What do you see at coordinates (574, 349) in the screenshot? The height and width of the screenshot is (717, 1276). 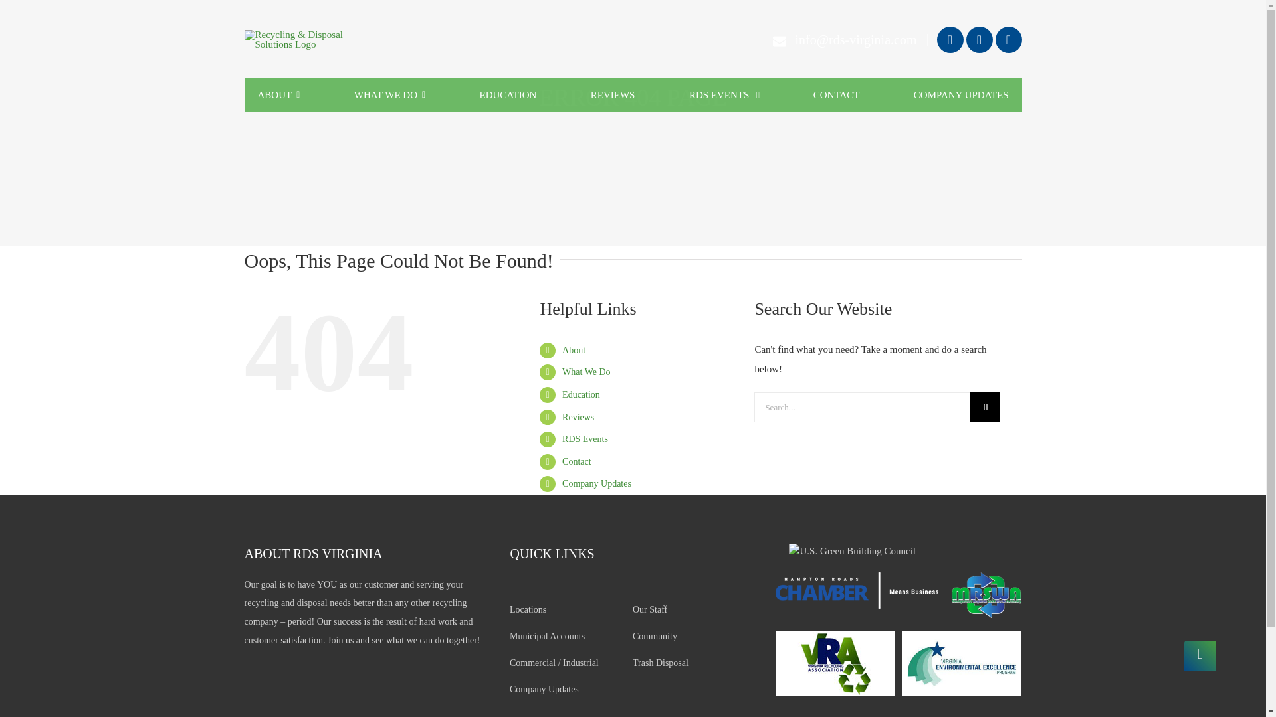 I see `About` at bounding box center [574, 349].